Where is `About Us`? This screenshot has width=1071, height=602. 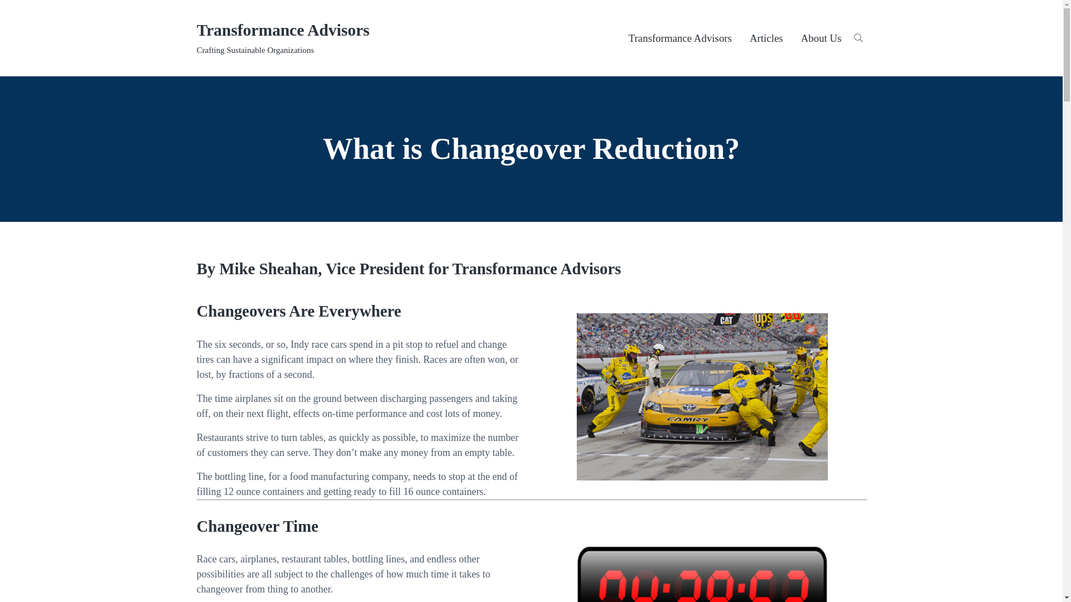
About Us is located at coordinates (821, 38).